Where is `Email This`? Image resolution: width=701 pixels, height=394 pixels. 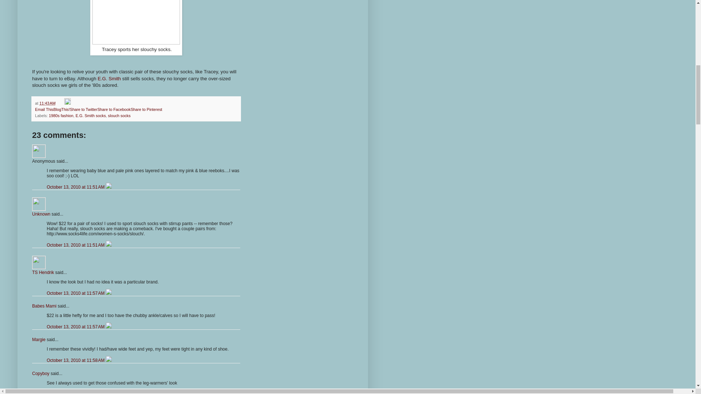 Email This is located at coordinates (44, 109).